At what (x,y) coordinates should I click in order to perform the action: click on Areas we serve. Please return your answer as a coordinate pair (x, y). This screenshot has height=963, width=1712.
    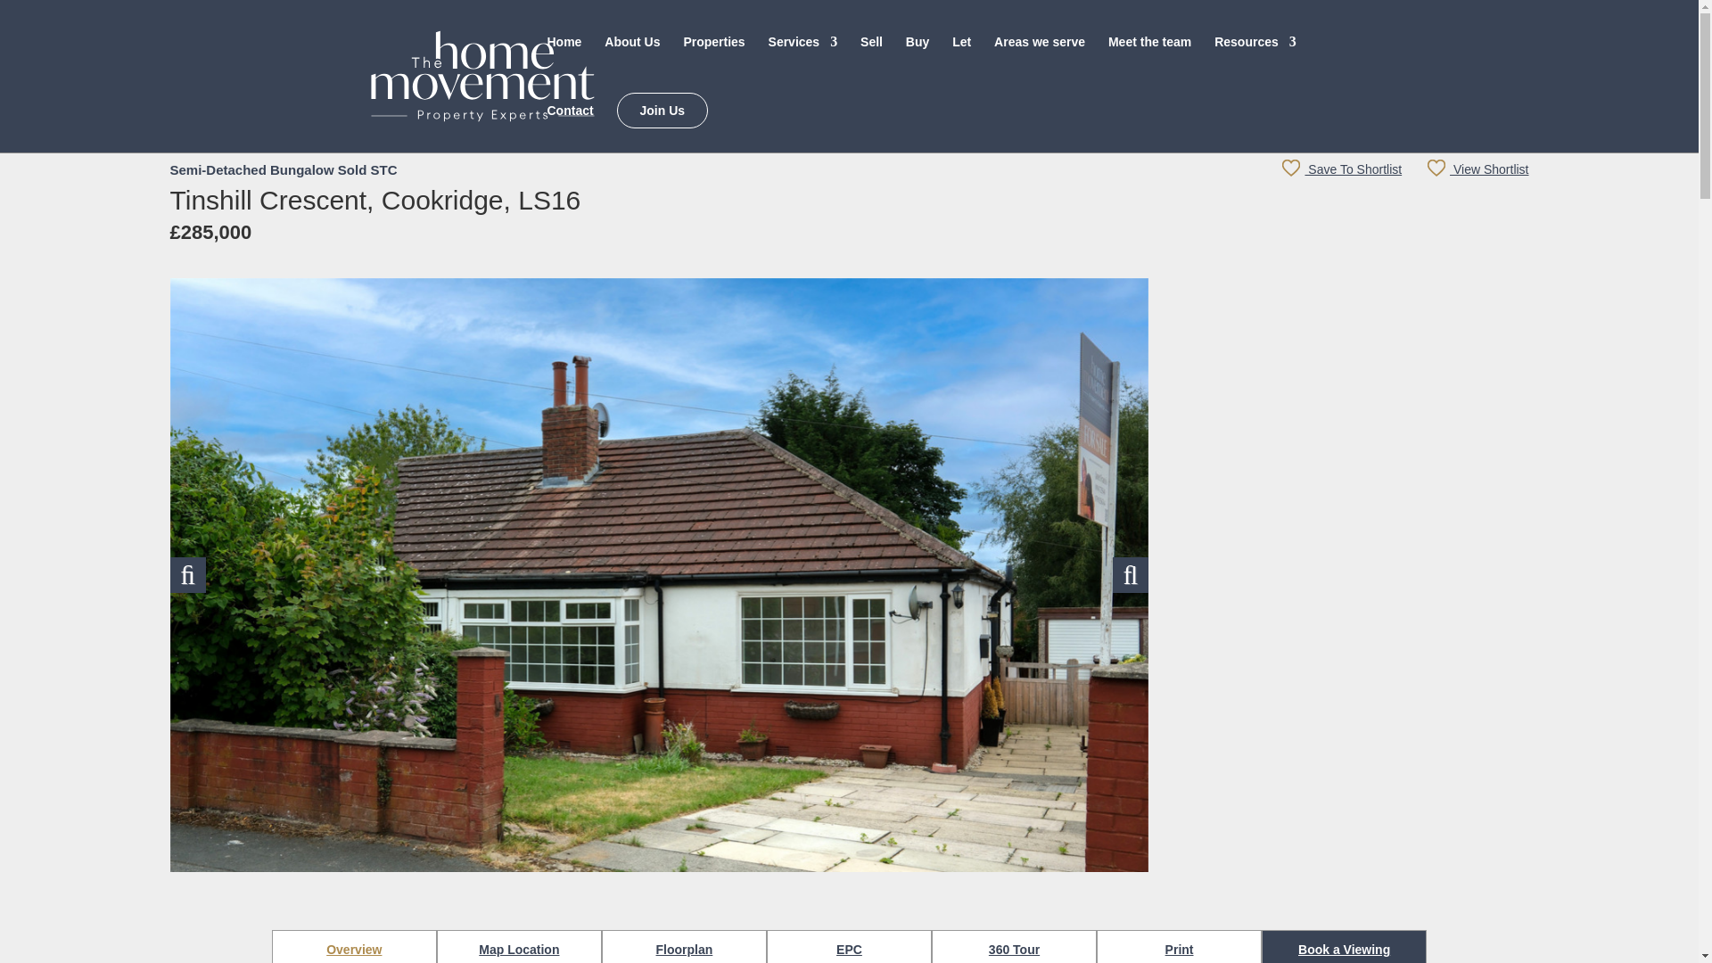
    Looking at the image, I should click on (1040, 59).